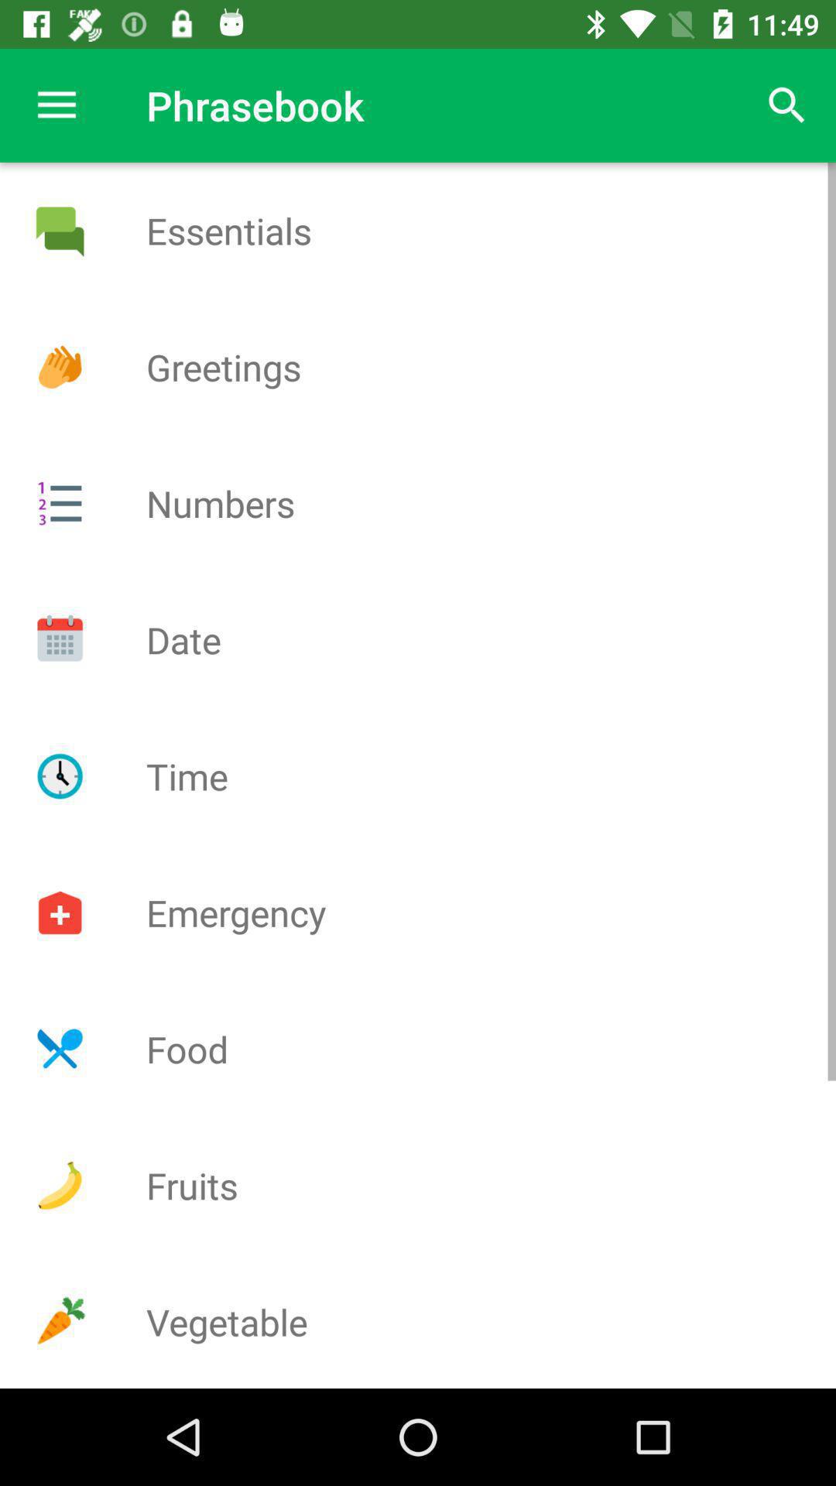 This screenshot has height=1486, width=836. I want to click on menu page, so click(60, 503).